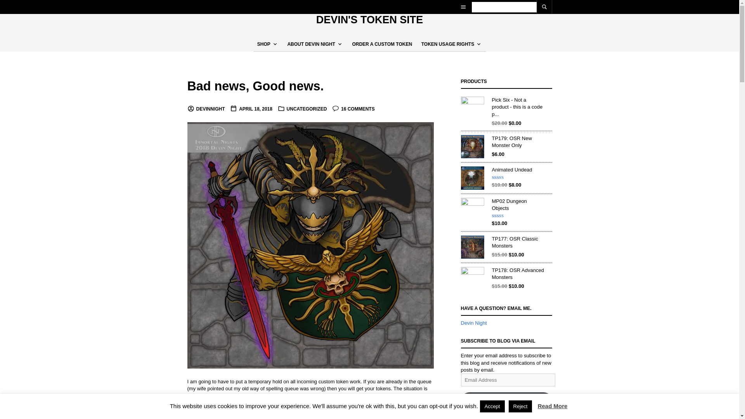 The image size is (745, 419). Describe the element at coordinates (251, 109) in the screenshot. I see `11:02 pm` at that location.